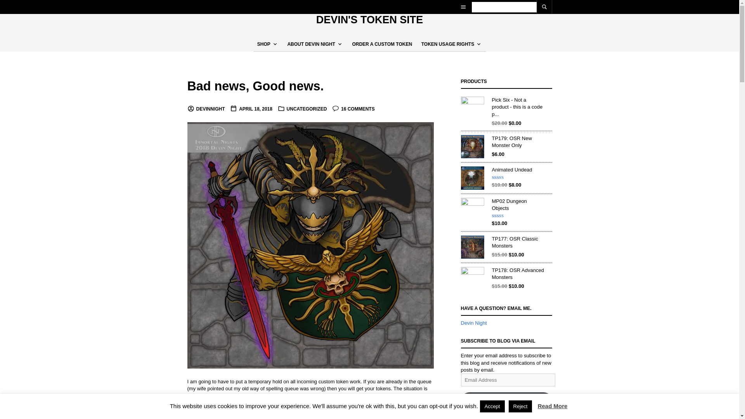 The image size is (745, 419). Describe the element at coordinates (251, 109) in the screenshot. I see `11:02 pm` at that location.